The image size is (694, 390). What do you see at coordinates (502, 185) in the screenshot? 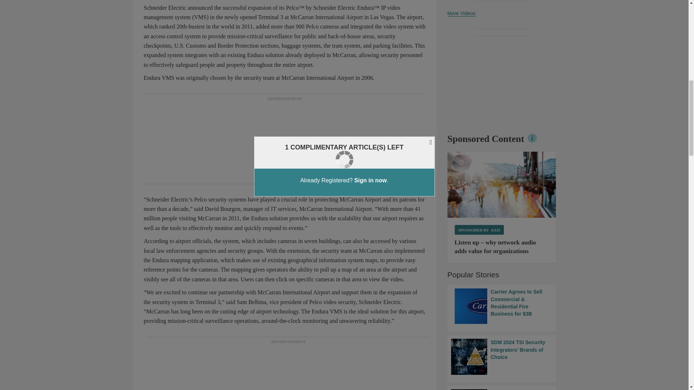
I see `Axis Communications` at bounding box center [502, 185].